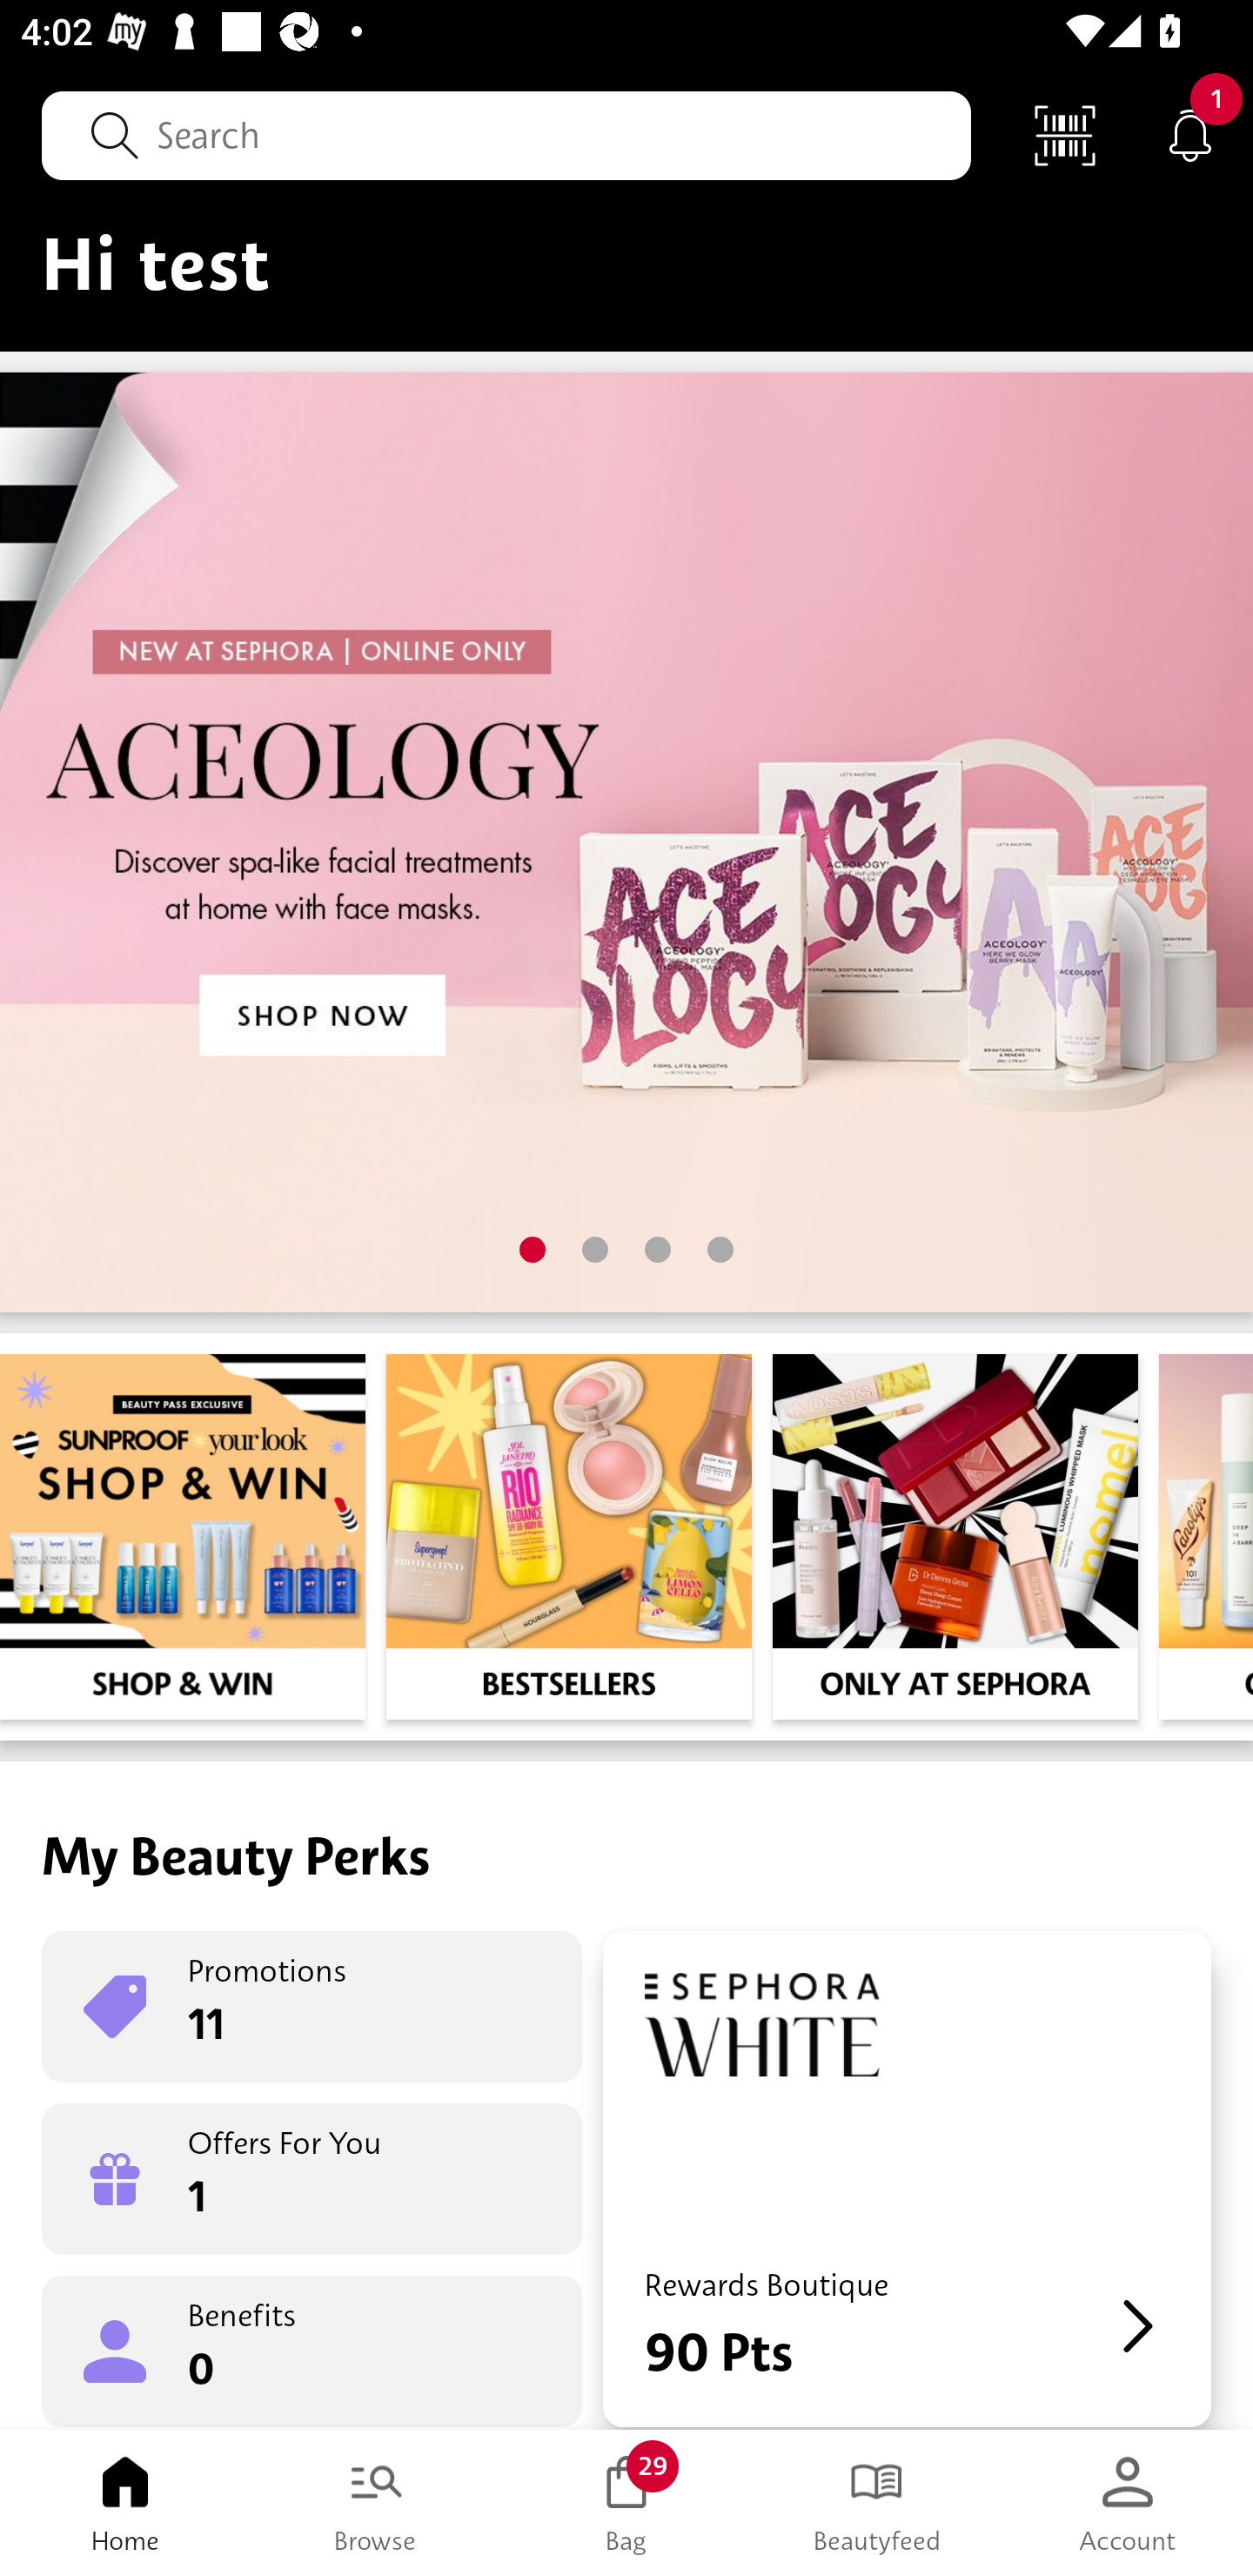 The height and width of the screenshot is (2576, 1253). Describe the element at coordinates (312, 2350) in the screenshot. I see `Benefits 0` at that location.